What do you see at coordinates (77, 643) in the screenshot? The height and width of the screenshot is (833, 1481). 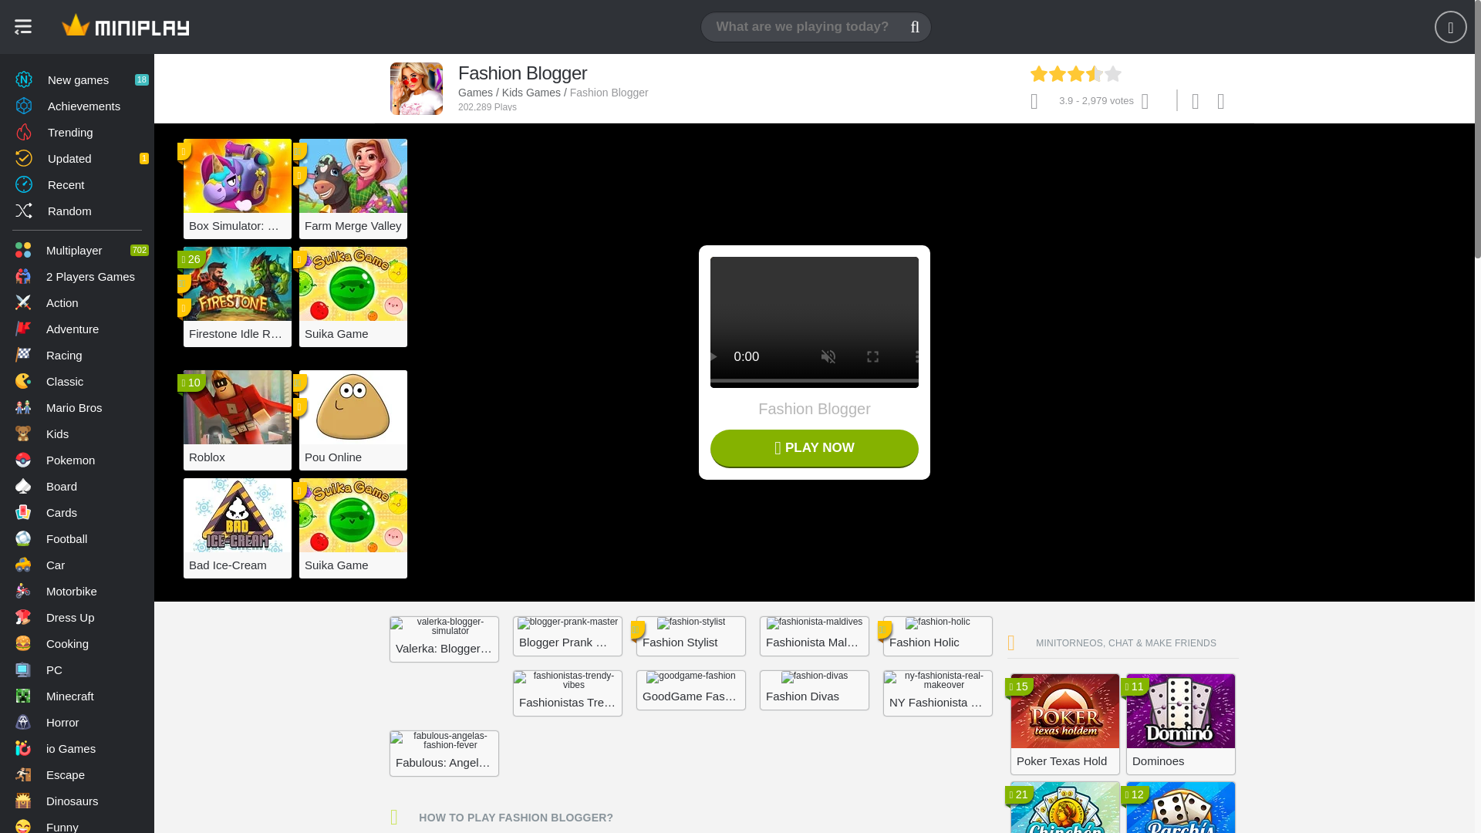 I see `Cooking` at bounding box center [77, 643].